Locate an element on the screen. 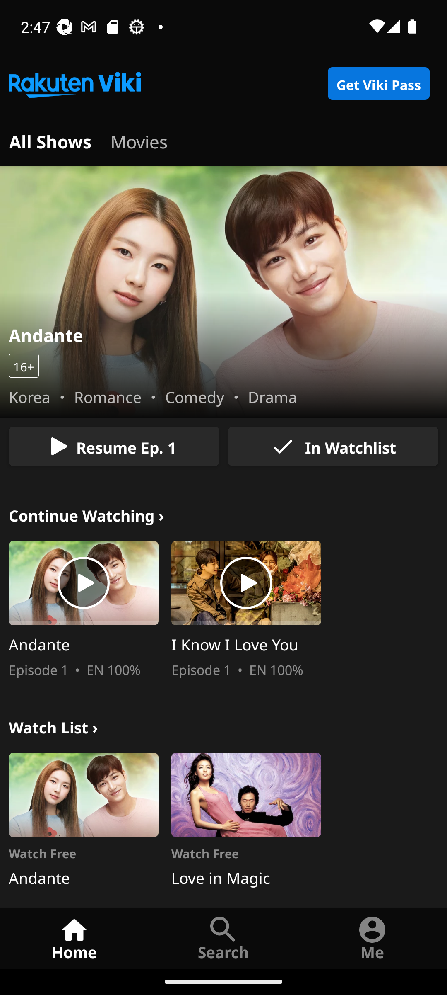  In Watchlist home_billboard_in_watchlist_button is located at coordinates (333, 446).